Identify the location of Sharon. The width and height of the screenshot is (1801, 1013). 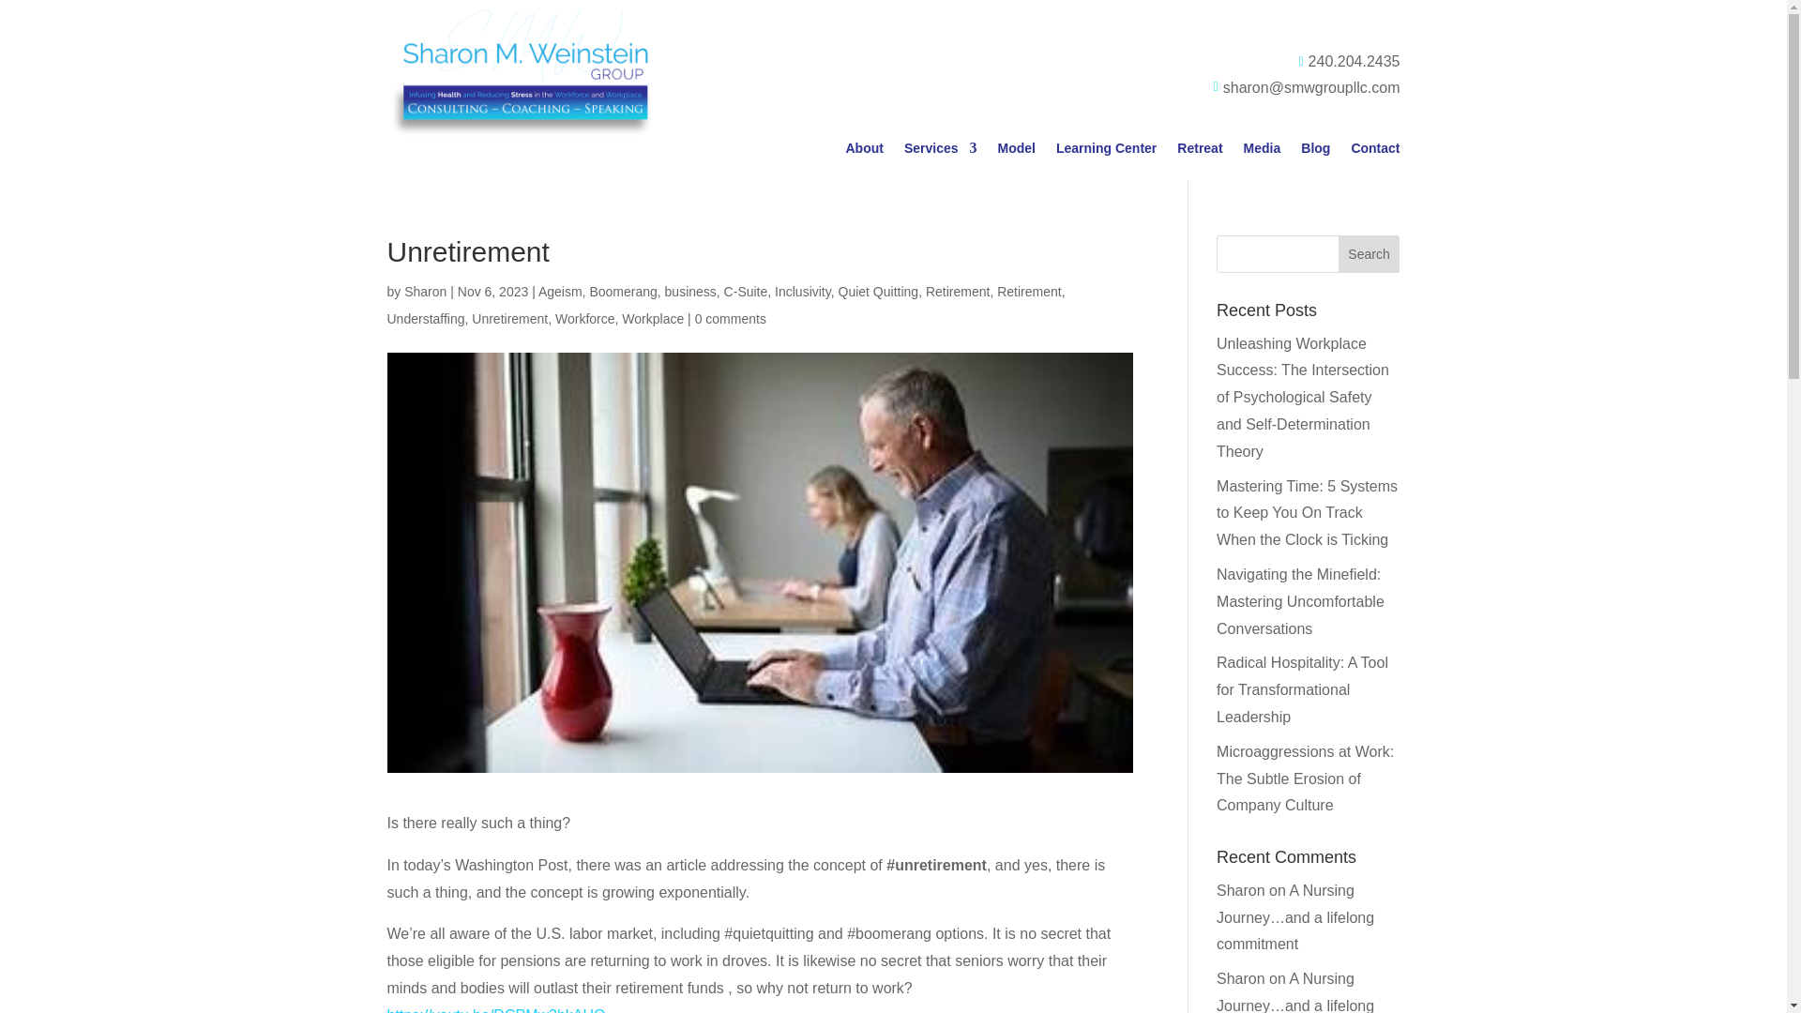
(425, 291).